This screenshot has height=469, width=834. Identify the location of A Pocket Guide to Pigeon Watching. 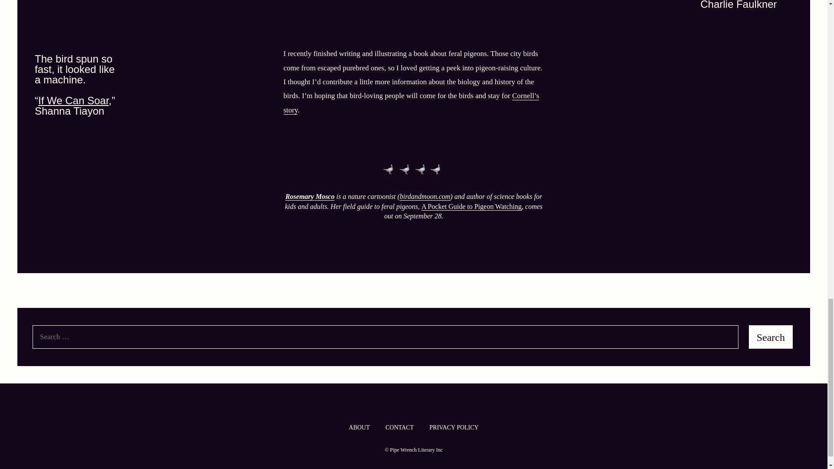
(471, 206).